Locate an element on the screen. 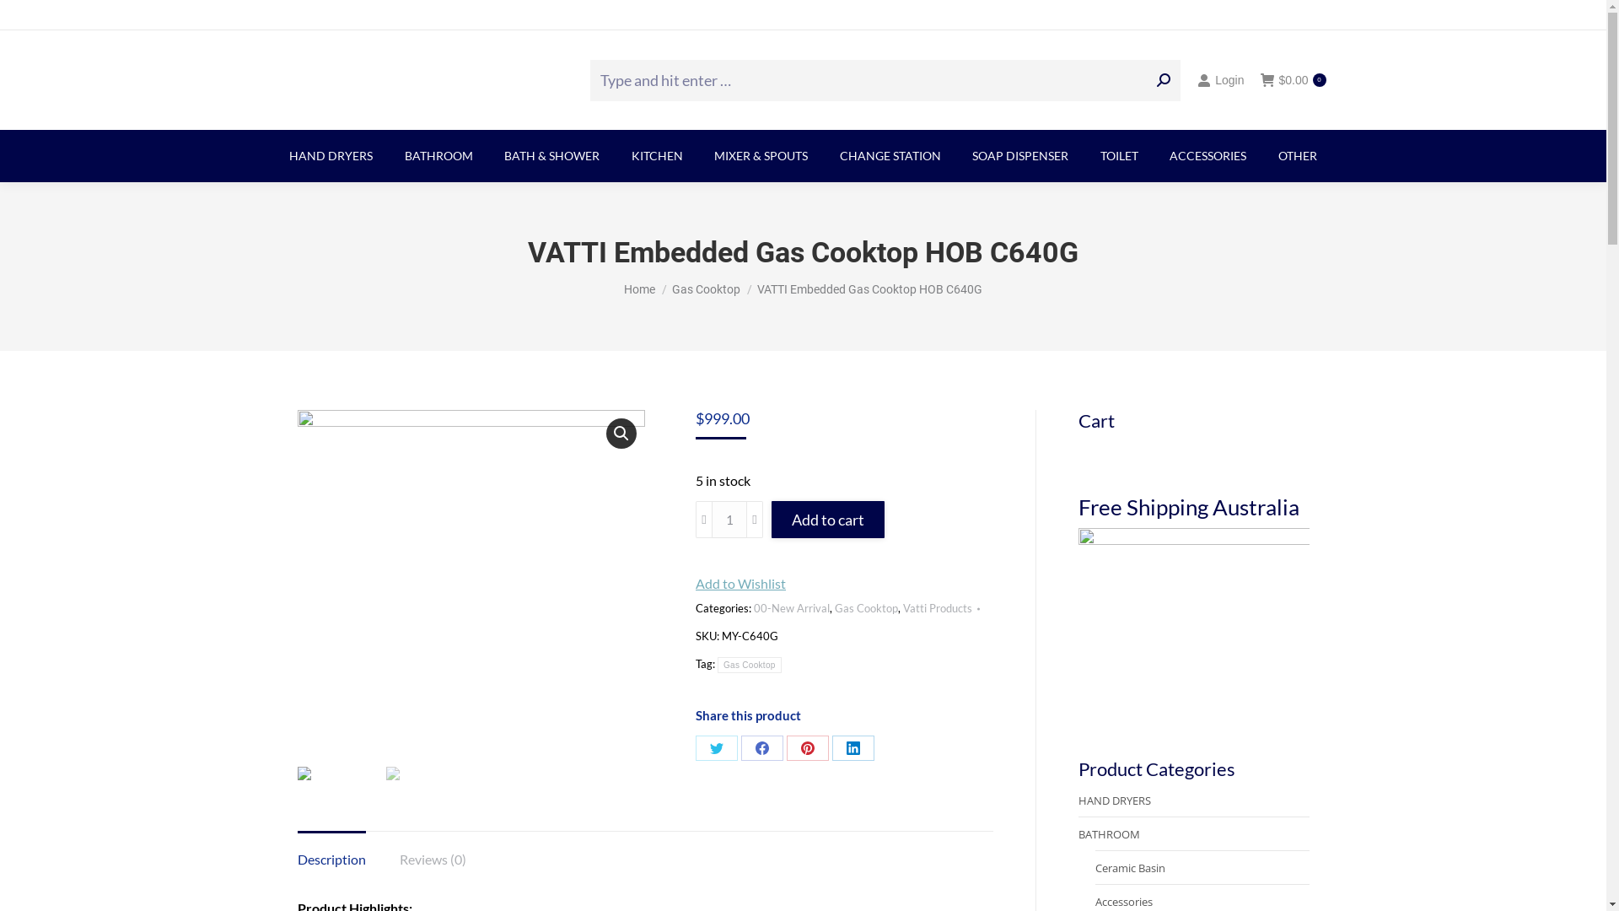 The width and height of the screenshot is (1619, 911). Share on Twitter is located at coordinates (717, 748).